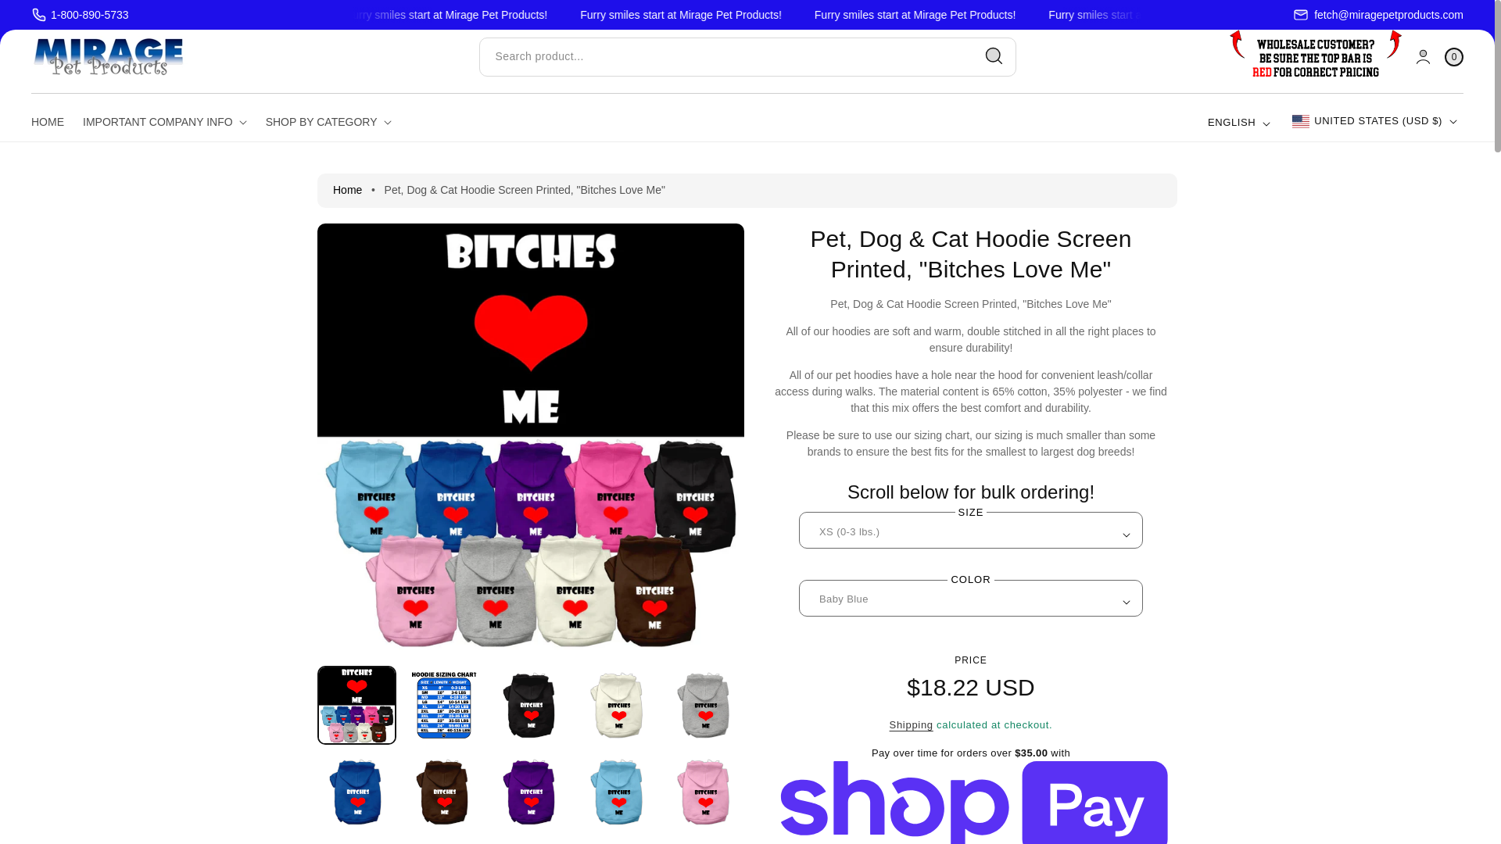 This screenshot has height=844, width=1501. What do you see at coordinates (34, 19) in the screenshot?
I see `Skip To Content` at bounding box center [34, 19].